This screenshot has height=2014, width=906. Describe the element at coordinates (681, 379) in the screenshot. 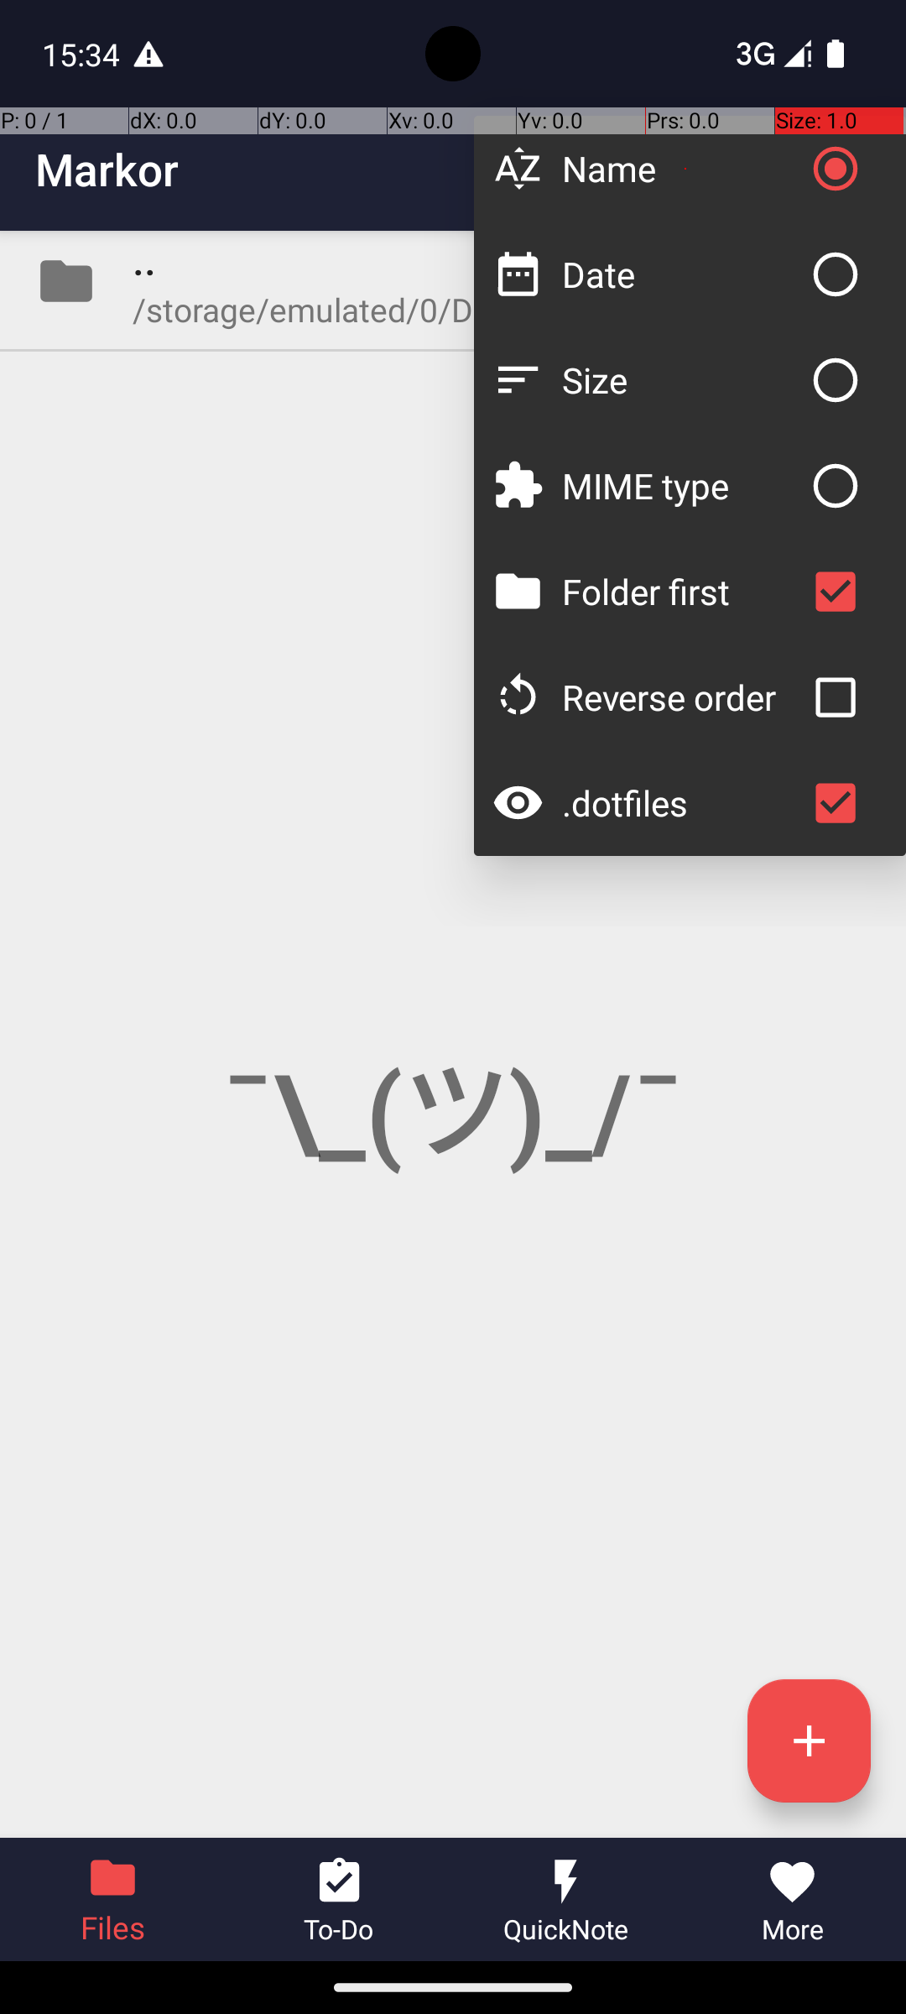

I see `Size` at that location.